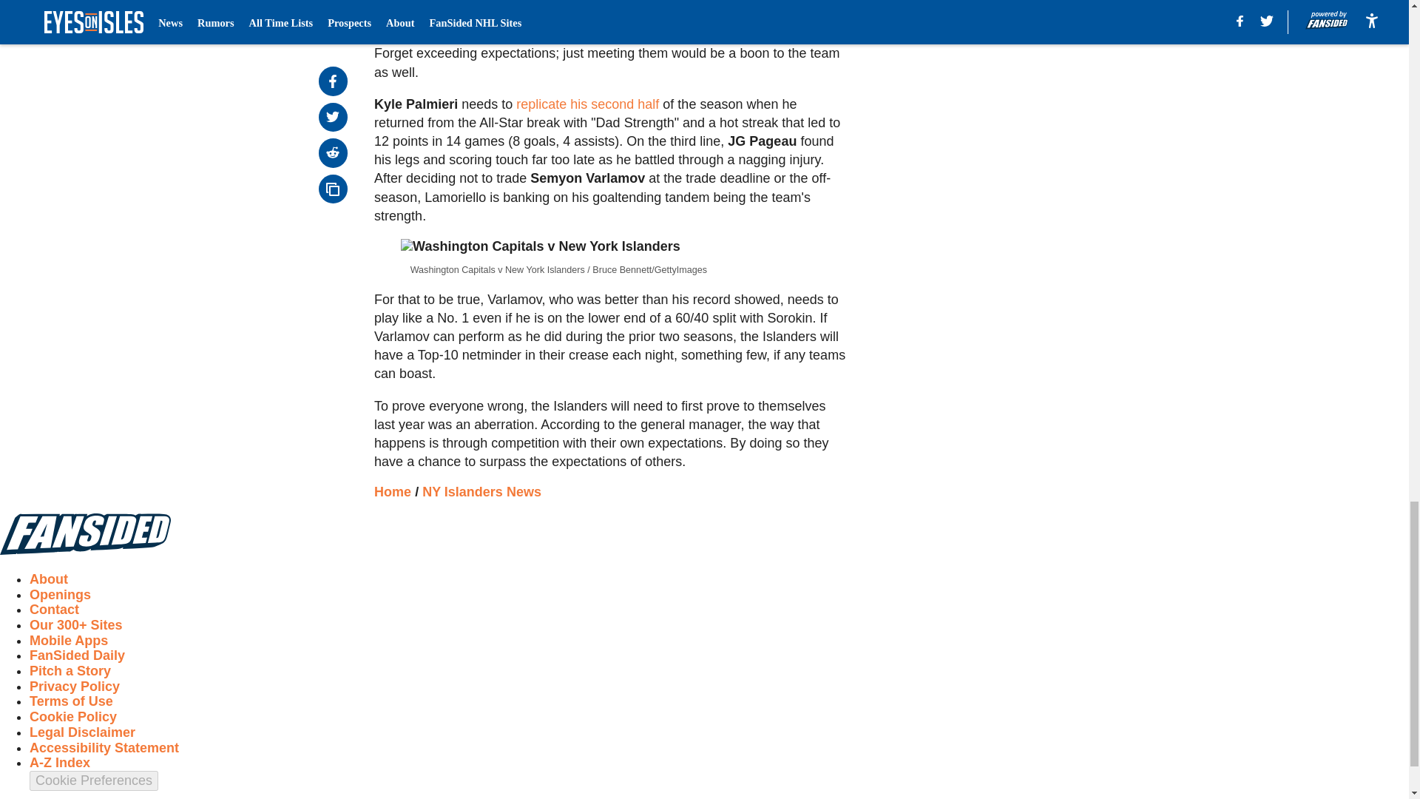  What do you see at coordinates (552, 21) in the screenshot?
I see `gives Wahlstrom and lethal shot another opportunity` at bounding box center [552, 21].